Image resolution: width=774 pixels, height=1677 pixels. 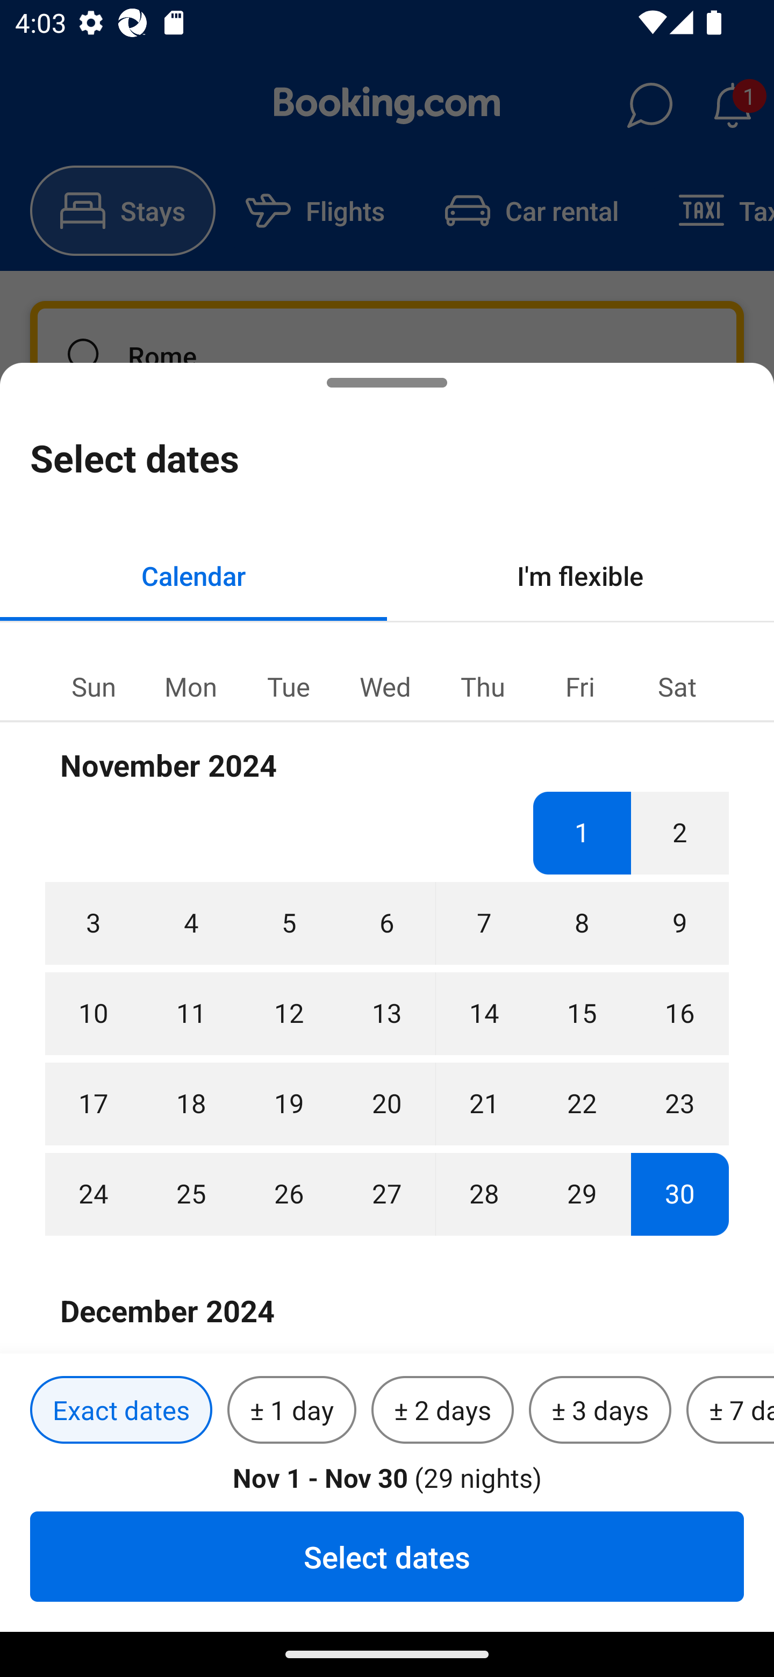 I want to click on I'm flexible, so click(x=580, y=575).